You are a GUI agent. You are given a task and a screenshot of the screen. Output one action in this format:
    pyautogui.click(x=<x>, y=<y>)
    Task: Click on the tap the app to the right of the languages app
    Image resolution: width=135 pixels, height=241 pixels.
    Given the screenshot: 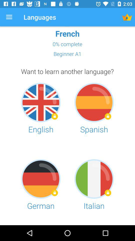 What is the action you would take?
    pyautogui.click(x=127, y=17)
    